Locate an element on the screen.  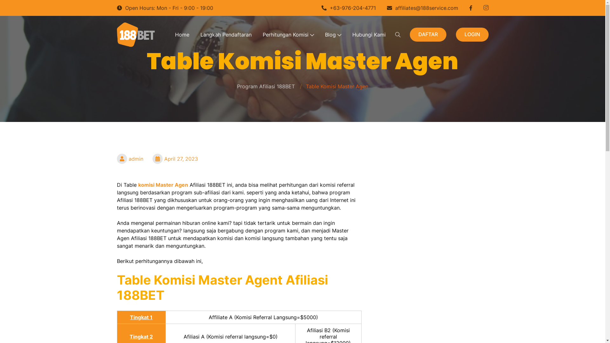
komisi Master Agen is located at coordinates (163, 185).